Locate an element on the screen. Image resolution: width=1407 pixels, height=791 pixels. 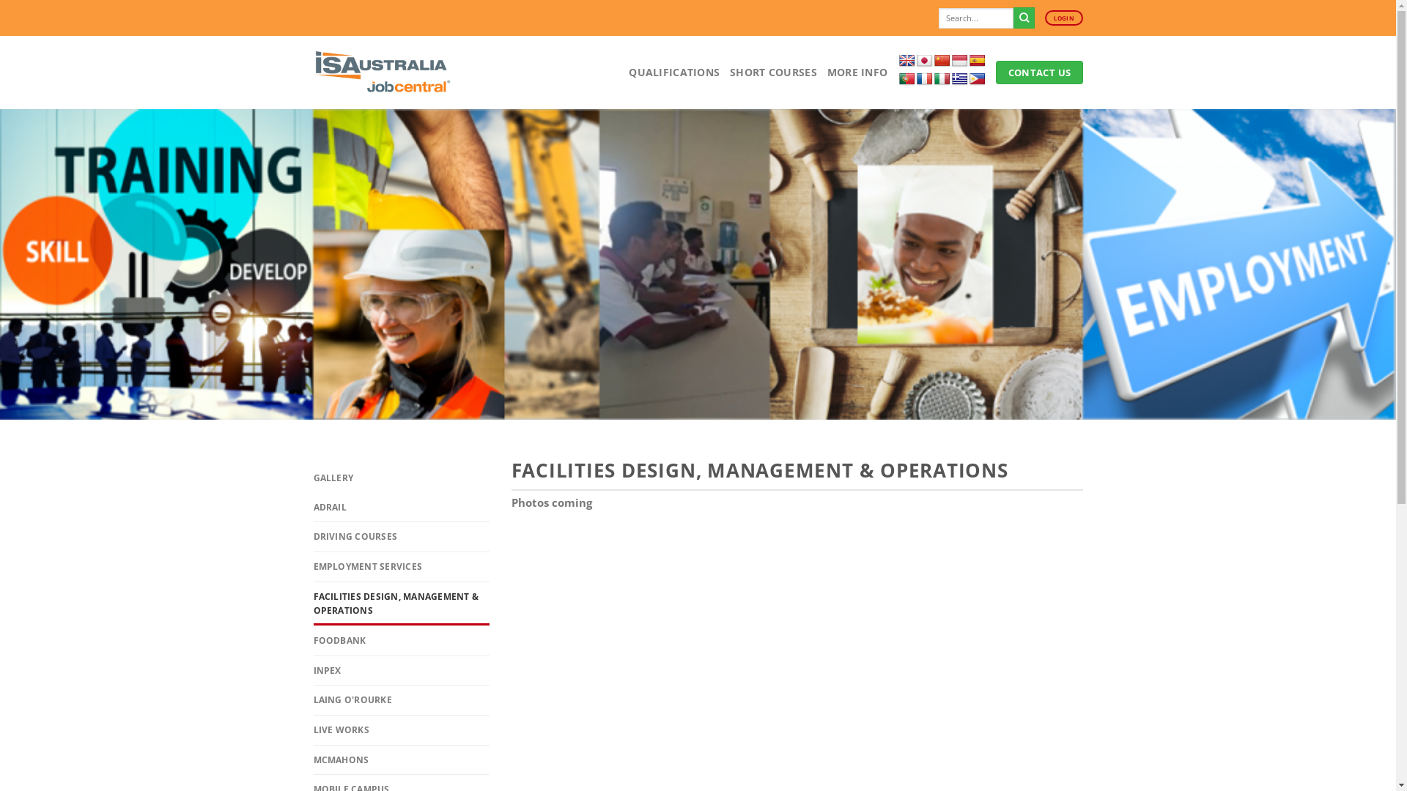
LAING O'ROURKE is located at coordinates (402, 700).